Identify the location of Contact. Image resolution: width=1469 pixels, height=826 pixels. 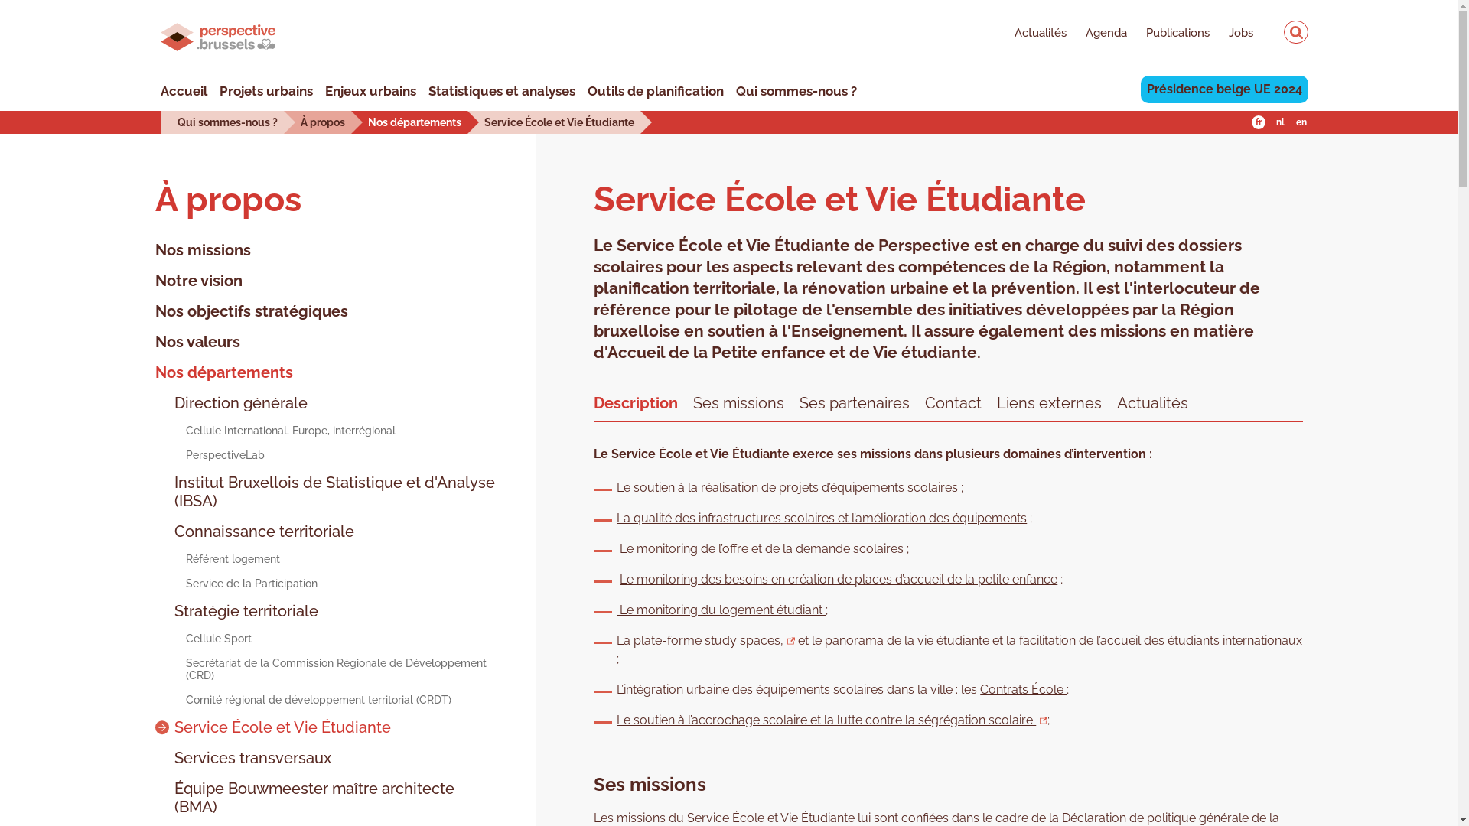
(953, 402).